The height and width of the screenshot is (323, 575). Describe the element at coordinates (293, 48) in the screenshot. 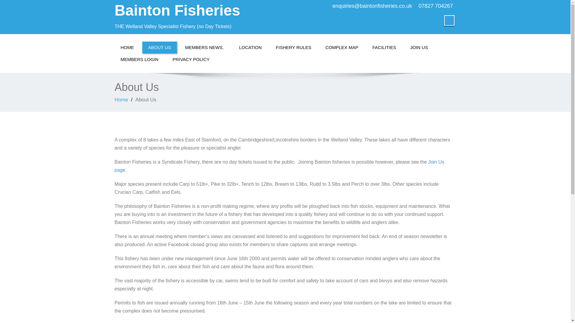

I see `FISHERY RULES` at that location.